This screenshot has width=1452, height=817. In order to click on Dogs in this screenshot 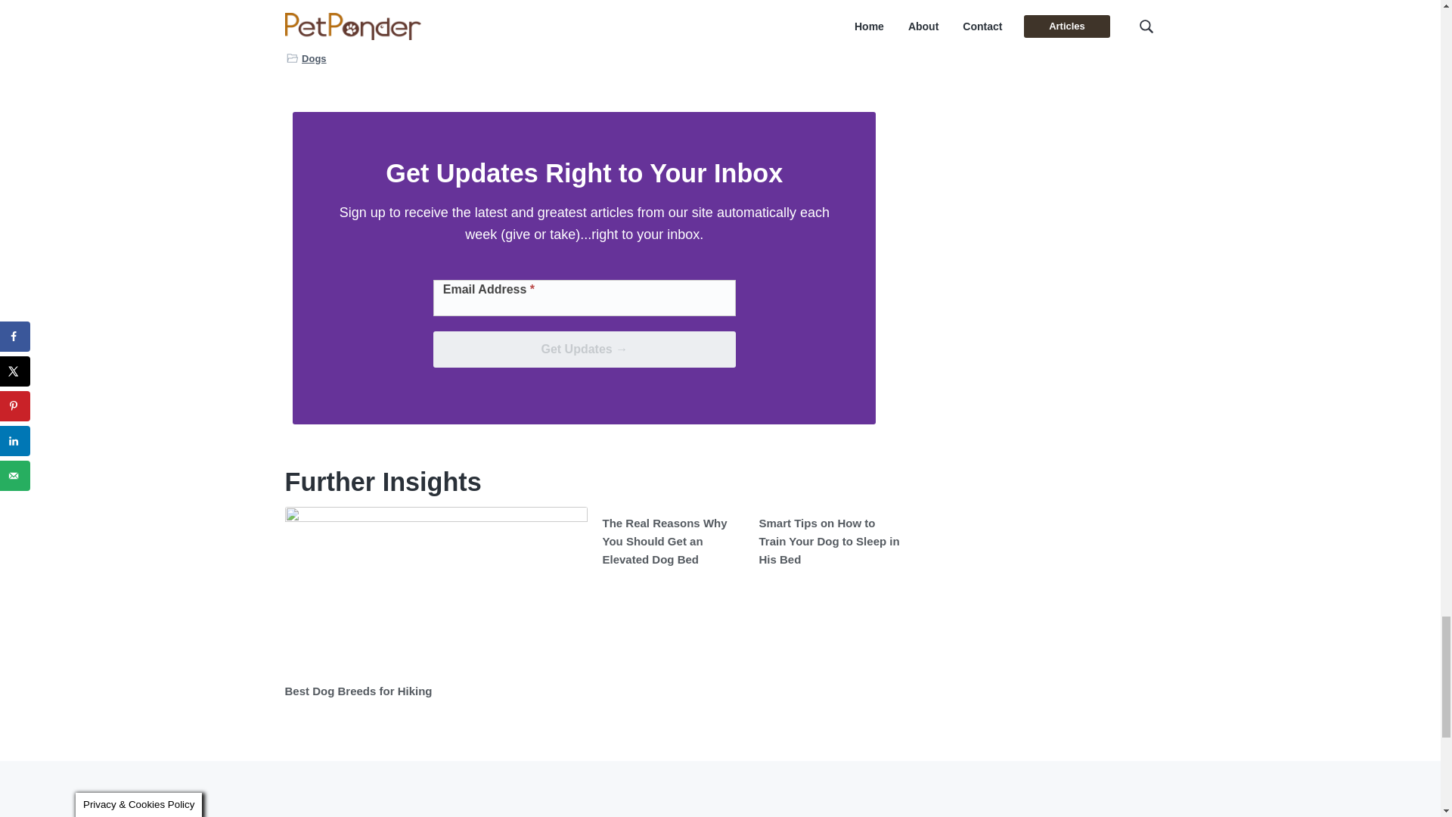, I will do `click(315, 57)`.